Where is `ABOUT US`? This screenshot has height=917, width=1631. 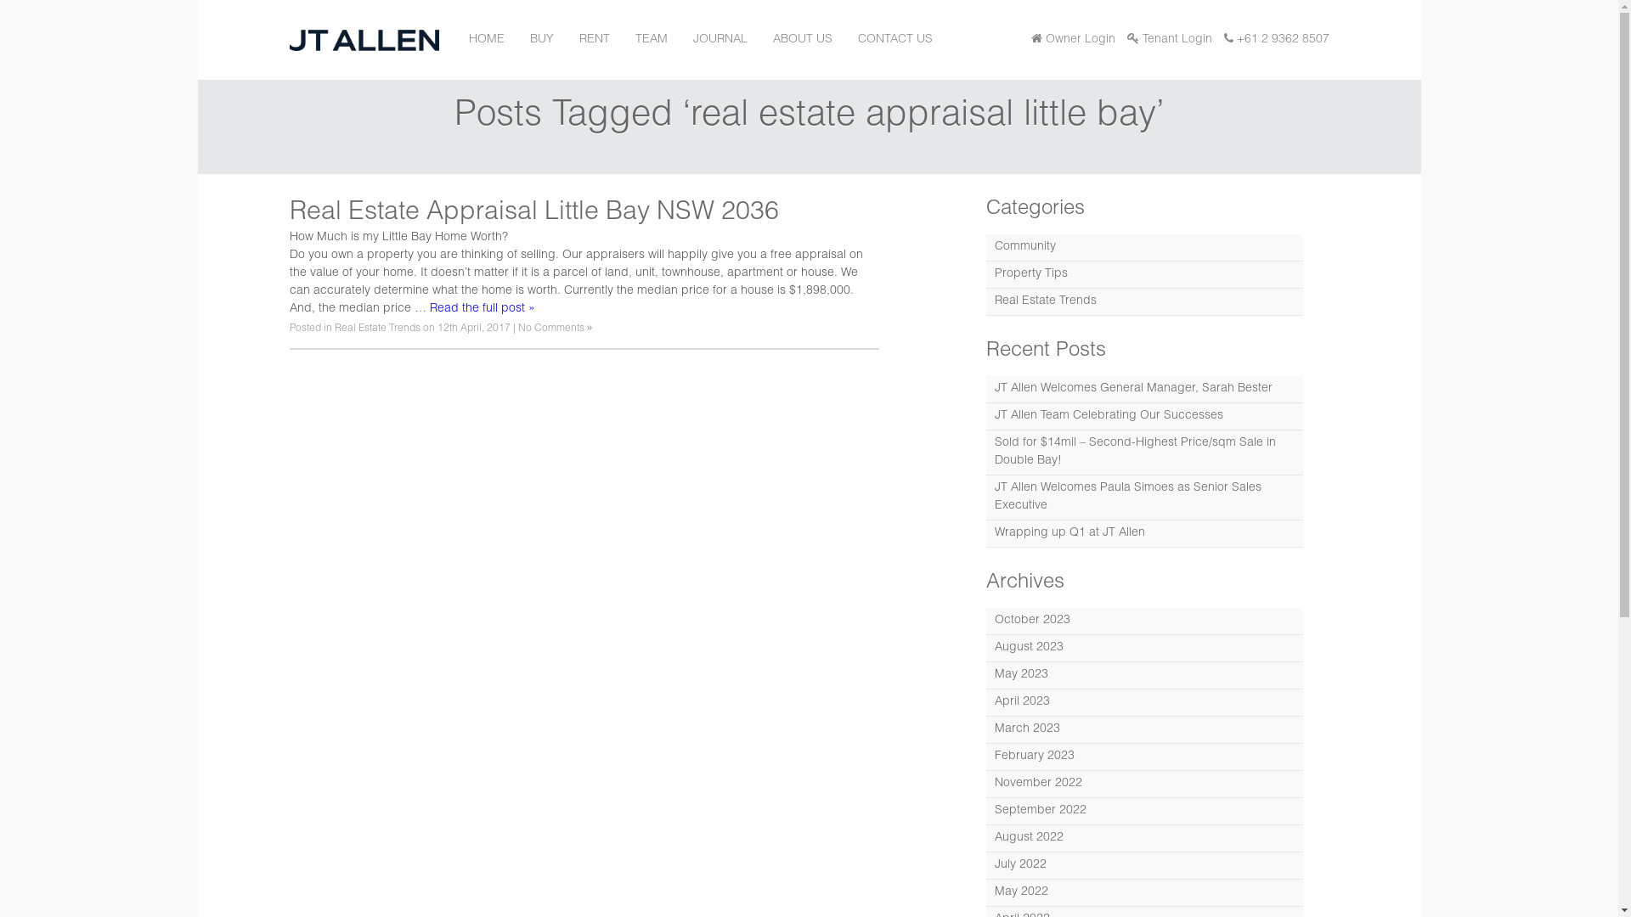
ABOUT US is located at coordinates (803, 41).